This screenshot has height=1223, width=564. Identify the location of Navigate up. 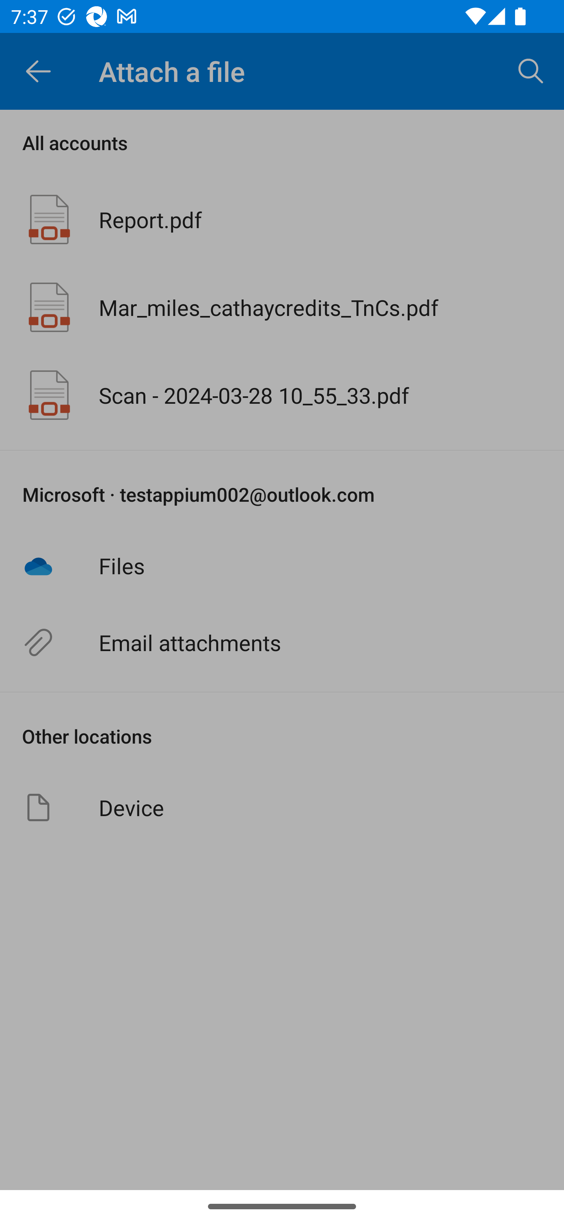
(38, 71).